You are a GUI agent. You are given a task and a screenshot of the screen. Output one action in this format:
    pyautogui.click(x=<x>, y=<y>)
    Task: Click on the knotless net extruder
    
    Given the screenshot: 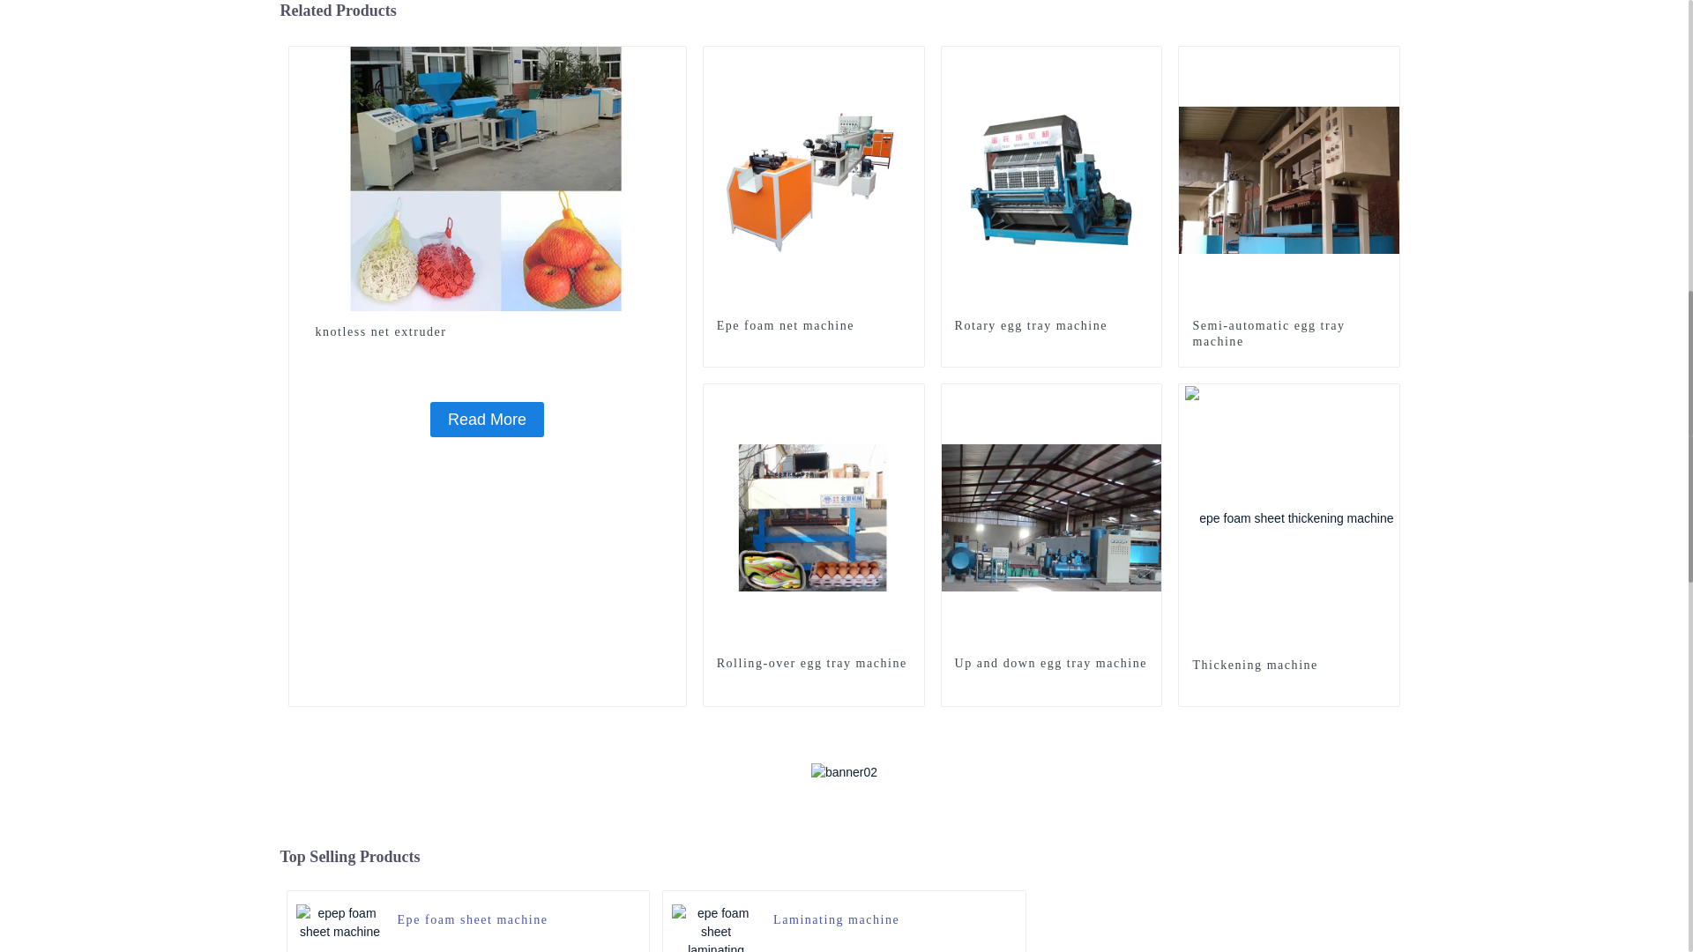 What is the action you would take?
    pyautogui.click(x=487, y=331)
    